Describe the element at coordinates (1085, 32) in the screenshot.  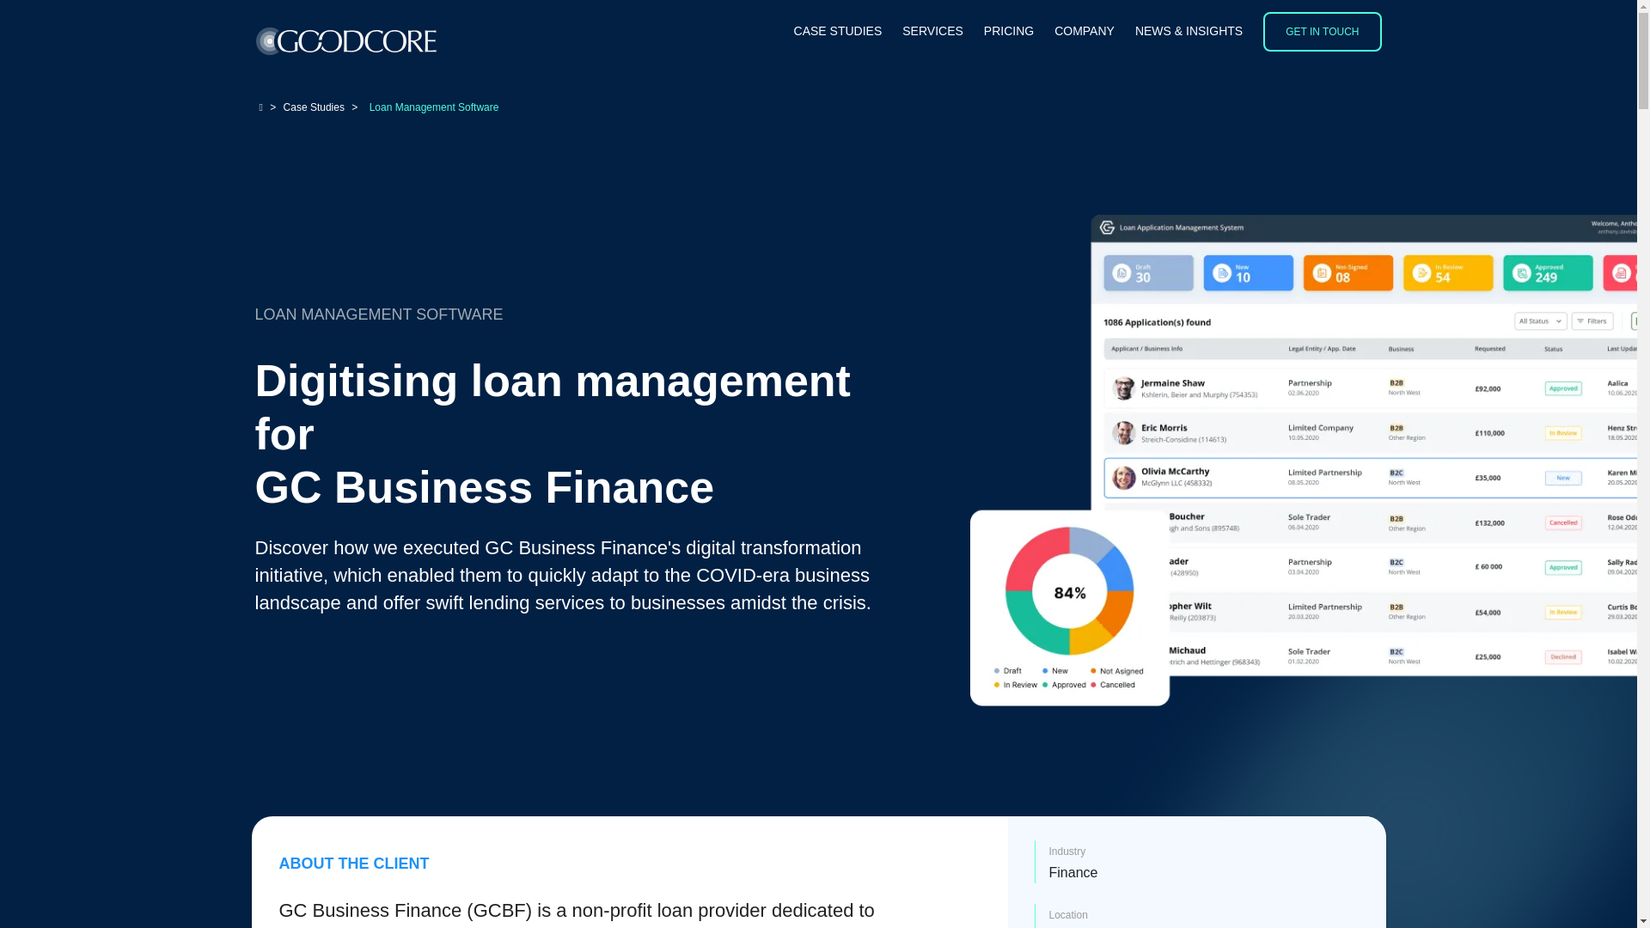
I see `COMPANY` at that location.